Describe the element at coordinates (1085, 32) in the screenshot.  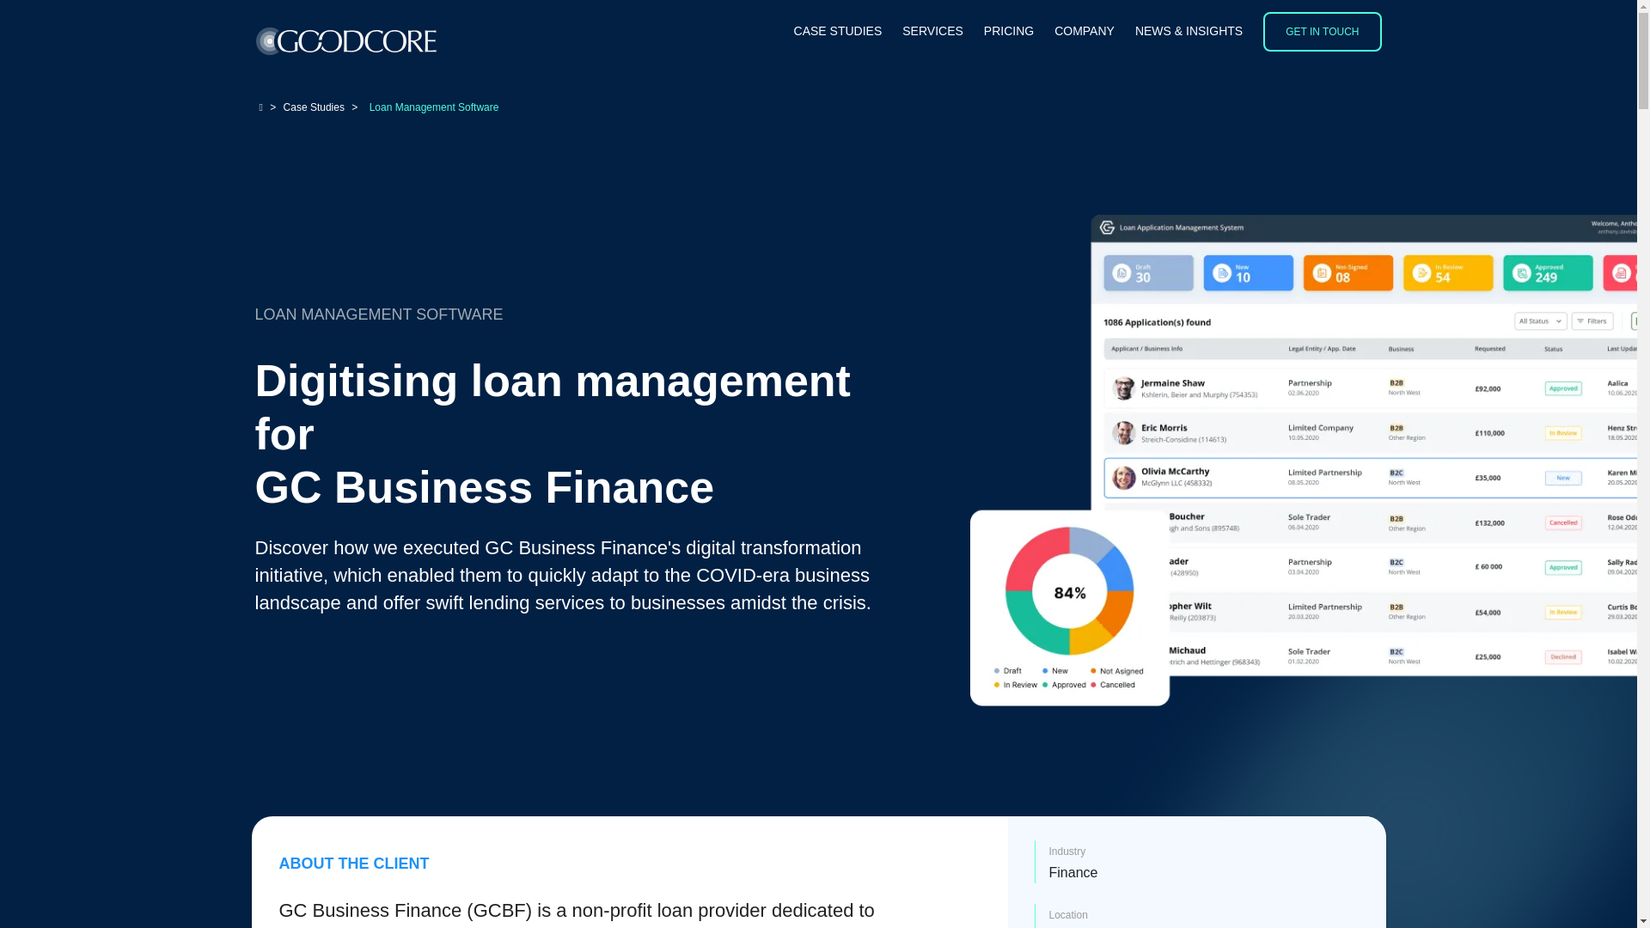
I see `COMPANY` at that location.